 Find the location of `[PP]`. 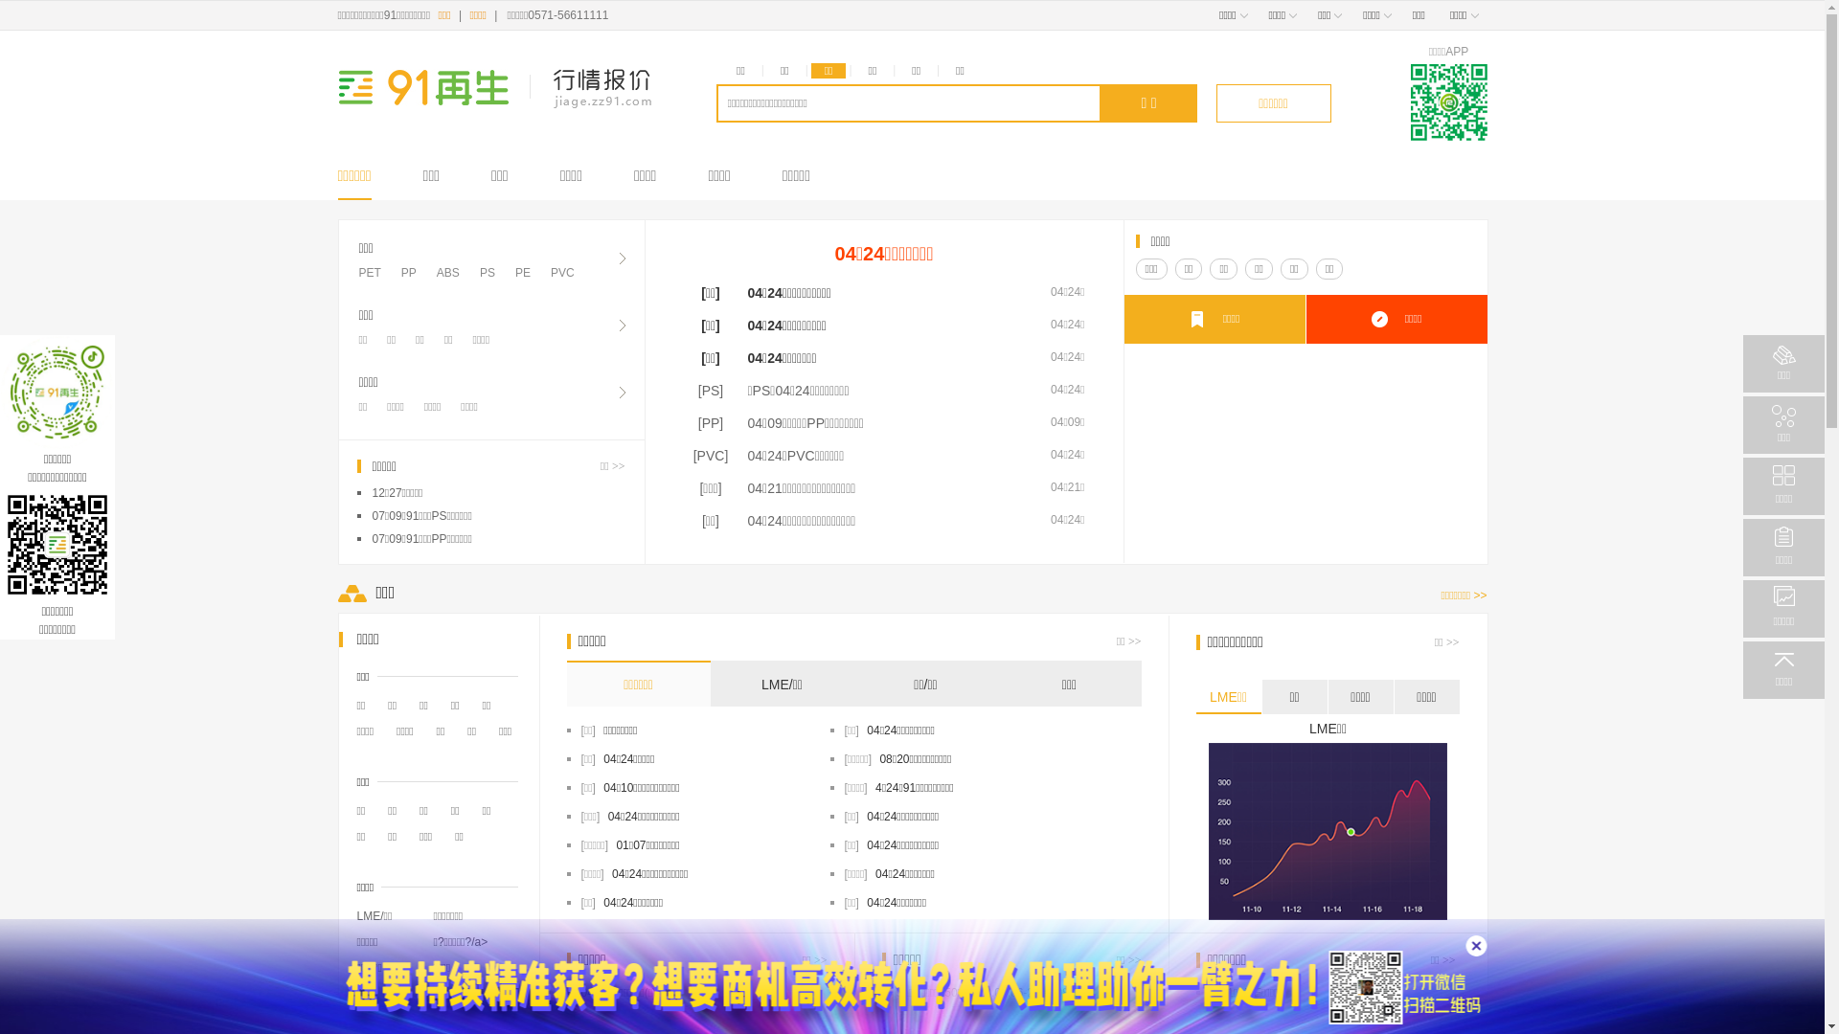

[PP] is located at coordinates (711, 423).